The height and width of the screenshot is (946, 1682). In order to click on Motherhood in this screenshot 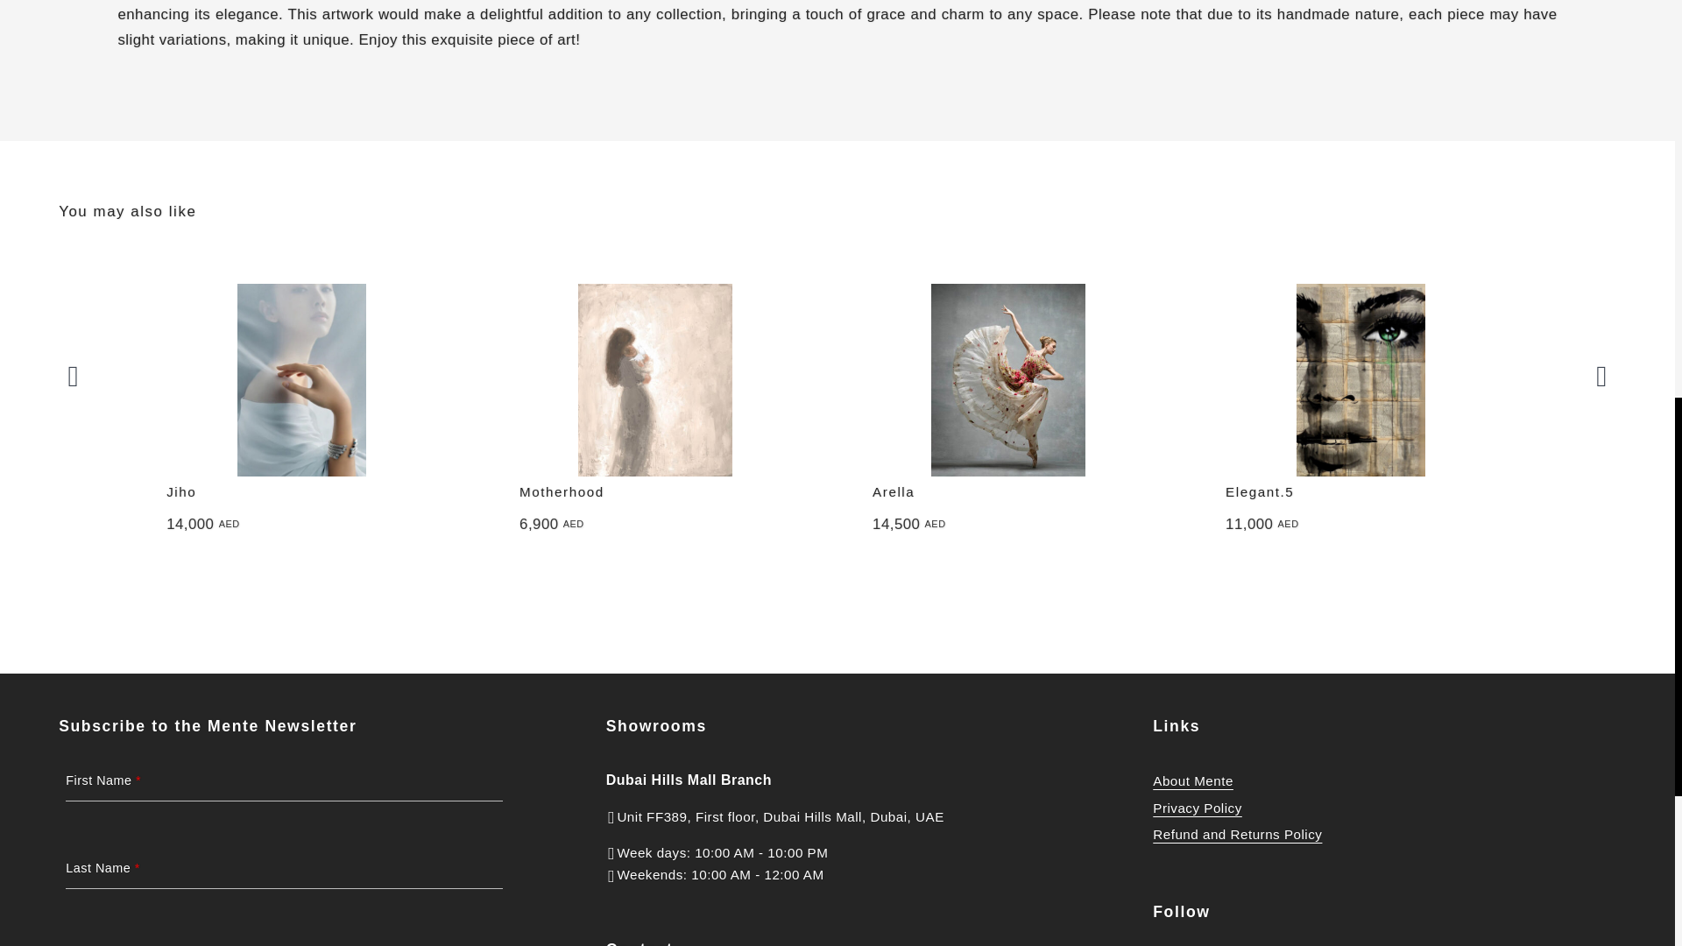, I will do `click(562, 491)`.